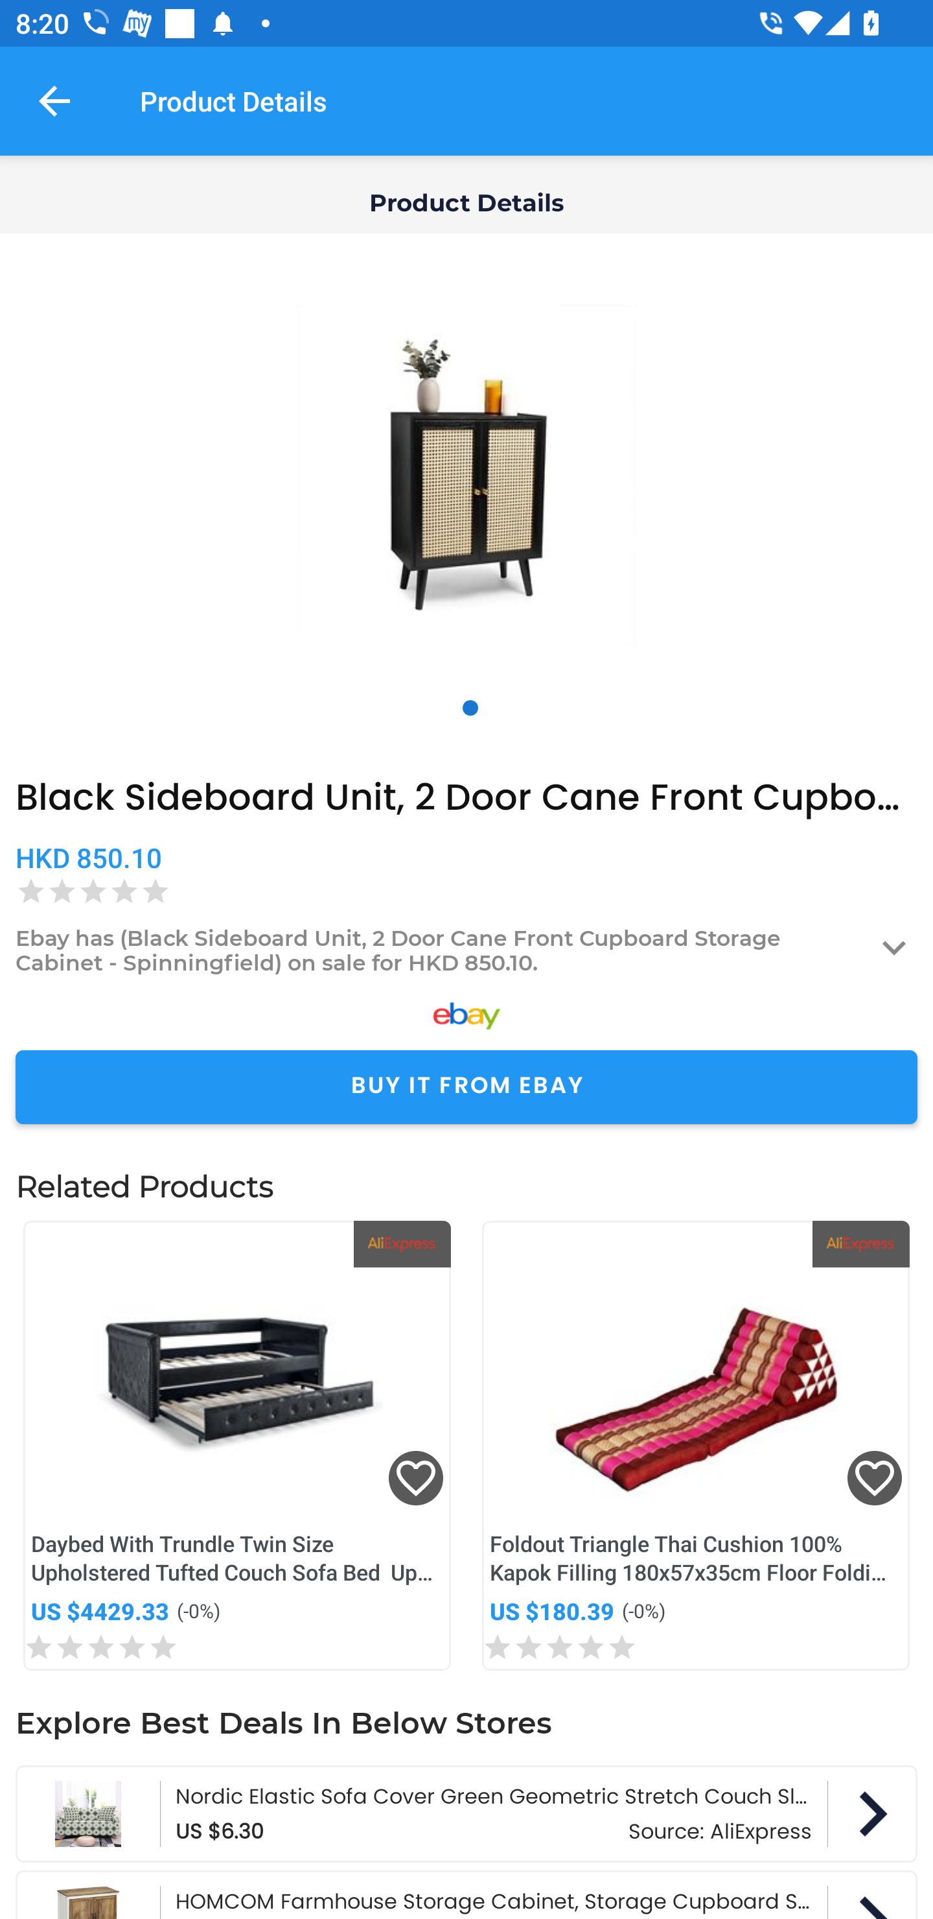 This screenshot has height=1919, width=933. What do you see at coordinates (54, 100) in the screenshot?
I see `Navigate up` at bounding box center [54, 100].